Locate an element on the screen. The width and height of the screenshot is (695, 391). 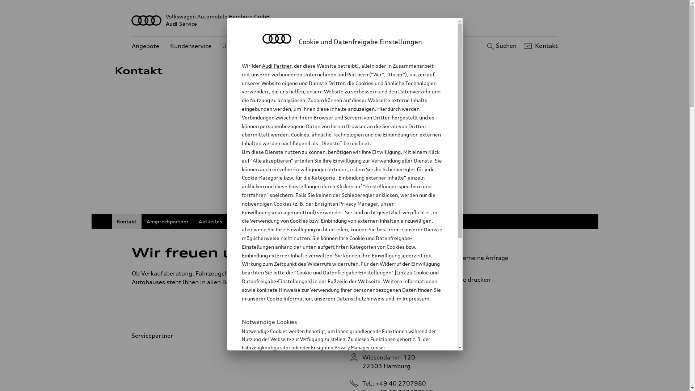
Seite drucken is located at coordinates (499, 279).